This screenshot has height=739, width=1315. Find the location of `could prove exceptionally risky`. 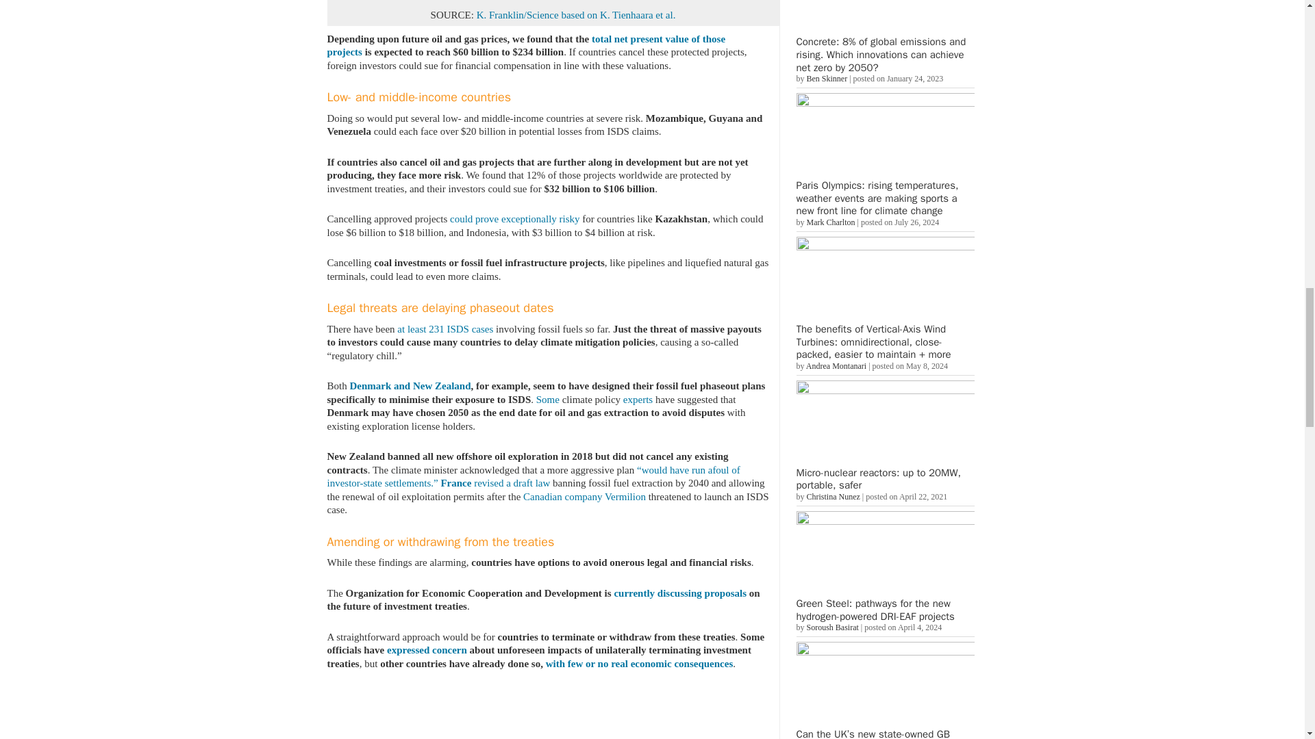

could prove exceptionally risky is located at coordinates (514, 219).